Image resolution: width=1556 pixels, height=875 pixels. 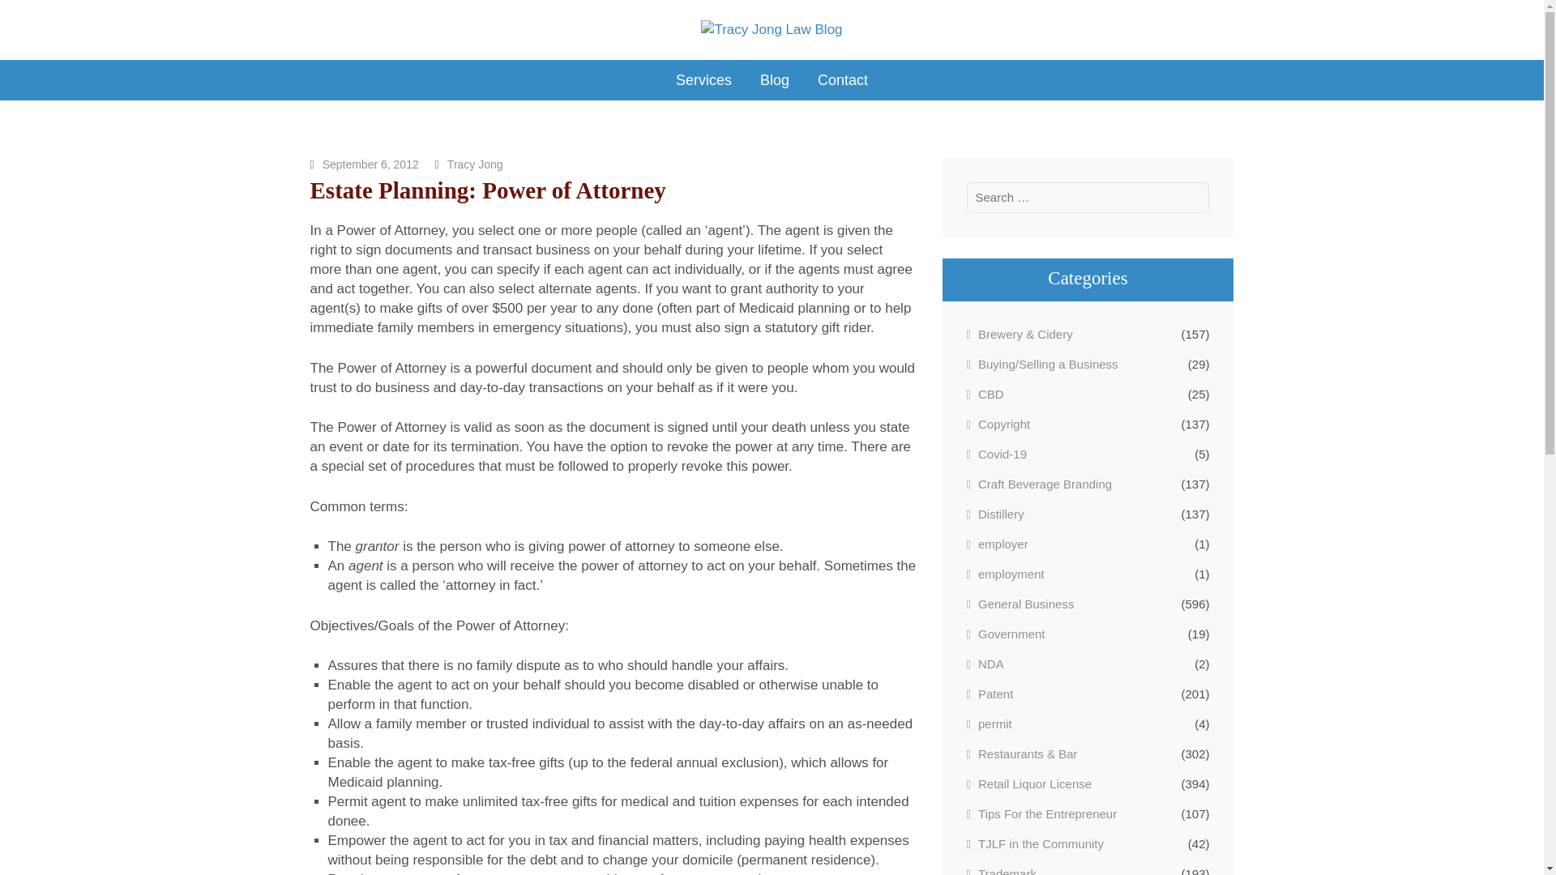 I want to click on September 6, 2012, so click(x=370, y=164).